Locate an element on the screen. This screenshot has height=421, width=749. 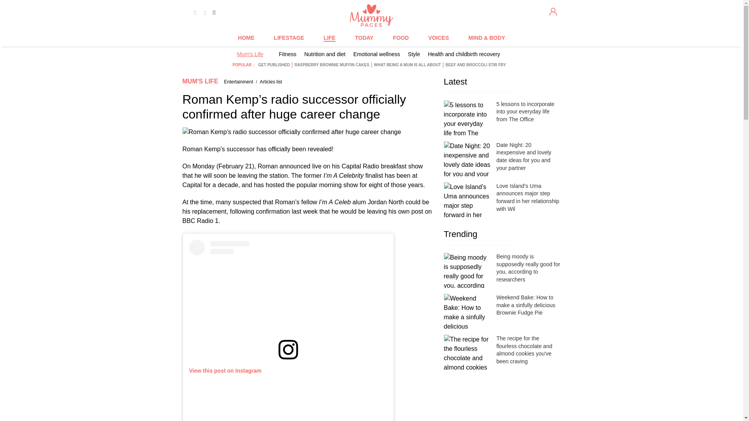
TODAY is located at coordinates (364, 38).